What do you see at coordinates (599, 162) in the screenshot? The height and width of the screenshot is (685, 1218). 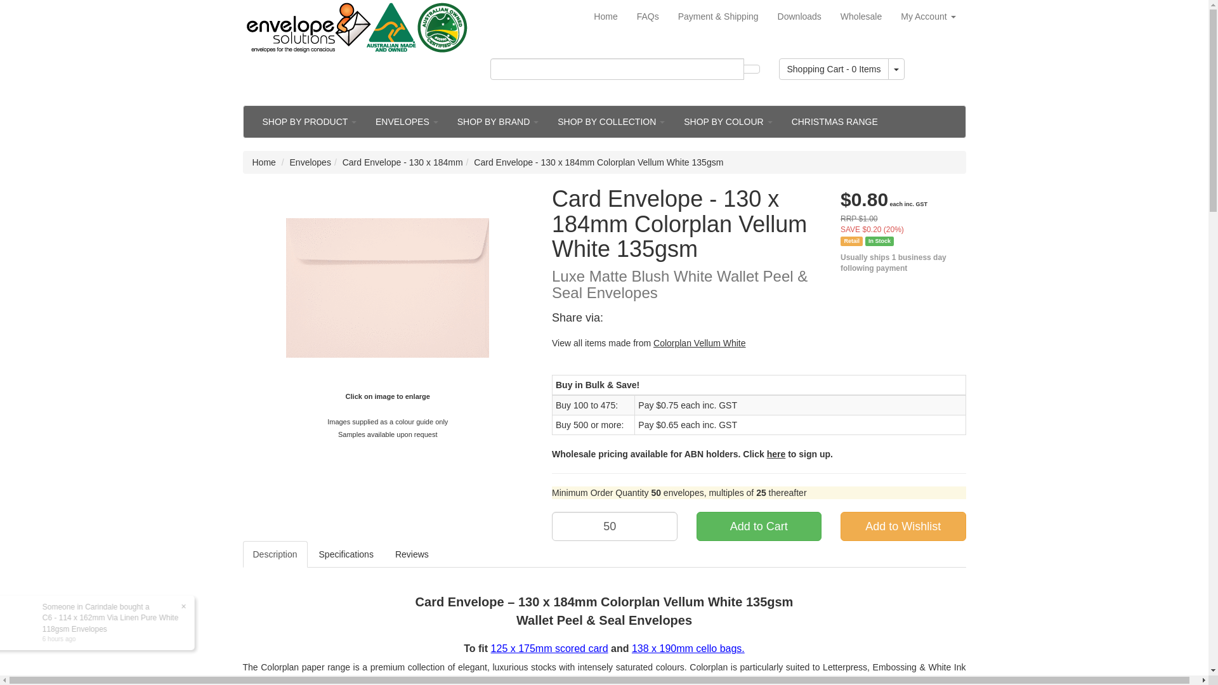 I see `Card Envelope - 130 x 184mm Colorplan Vellum White 135gsm` at bounding box center [599, 162].